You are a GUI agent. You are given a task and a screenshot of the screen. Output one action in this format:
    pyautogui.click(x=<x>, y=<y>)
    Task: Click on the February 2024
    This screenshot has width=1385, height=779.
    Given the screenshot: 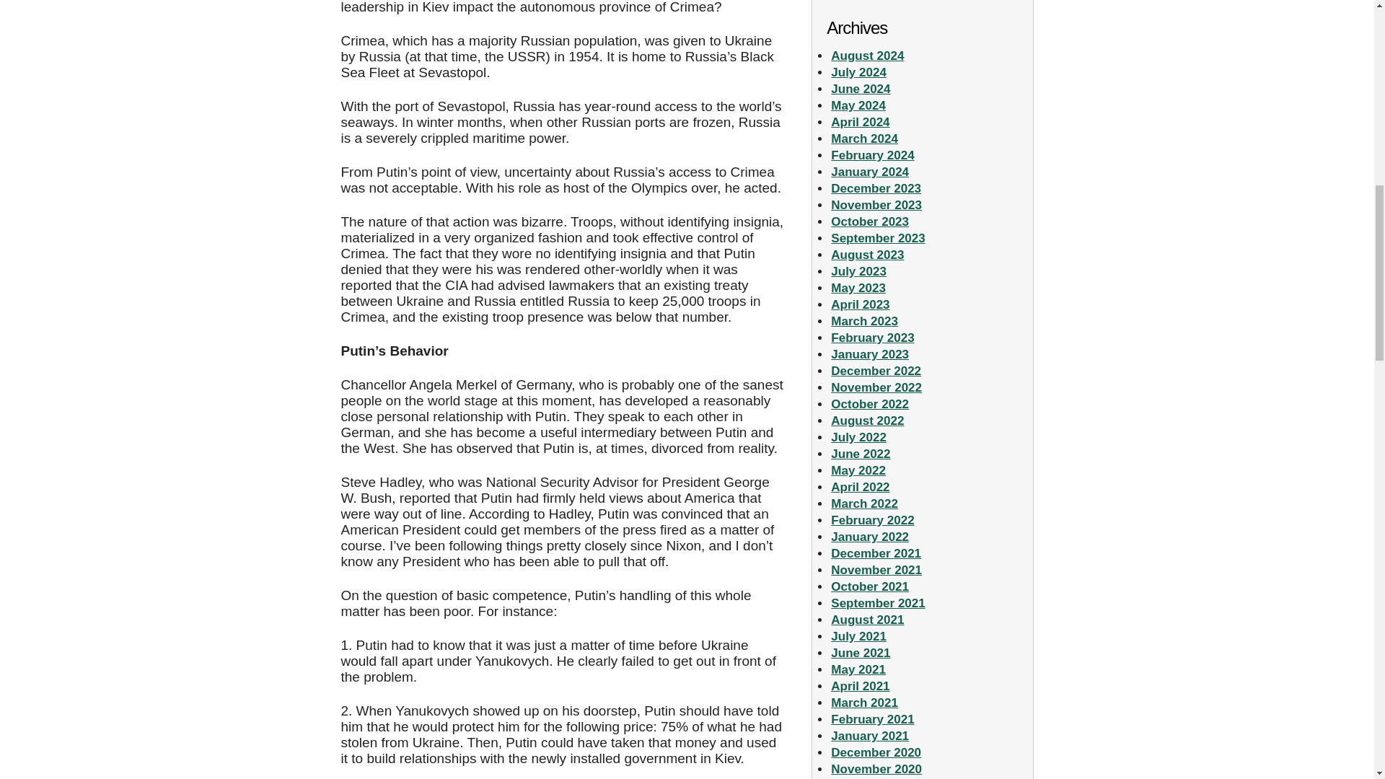 What is the action you would take?
    pyautogui.click(x=873, y=155)
    